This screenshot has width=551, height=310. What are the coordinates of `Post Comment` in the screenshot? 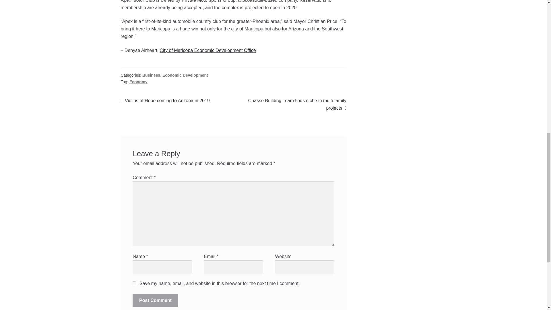 It's located at (155, 300).